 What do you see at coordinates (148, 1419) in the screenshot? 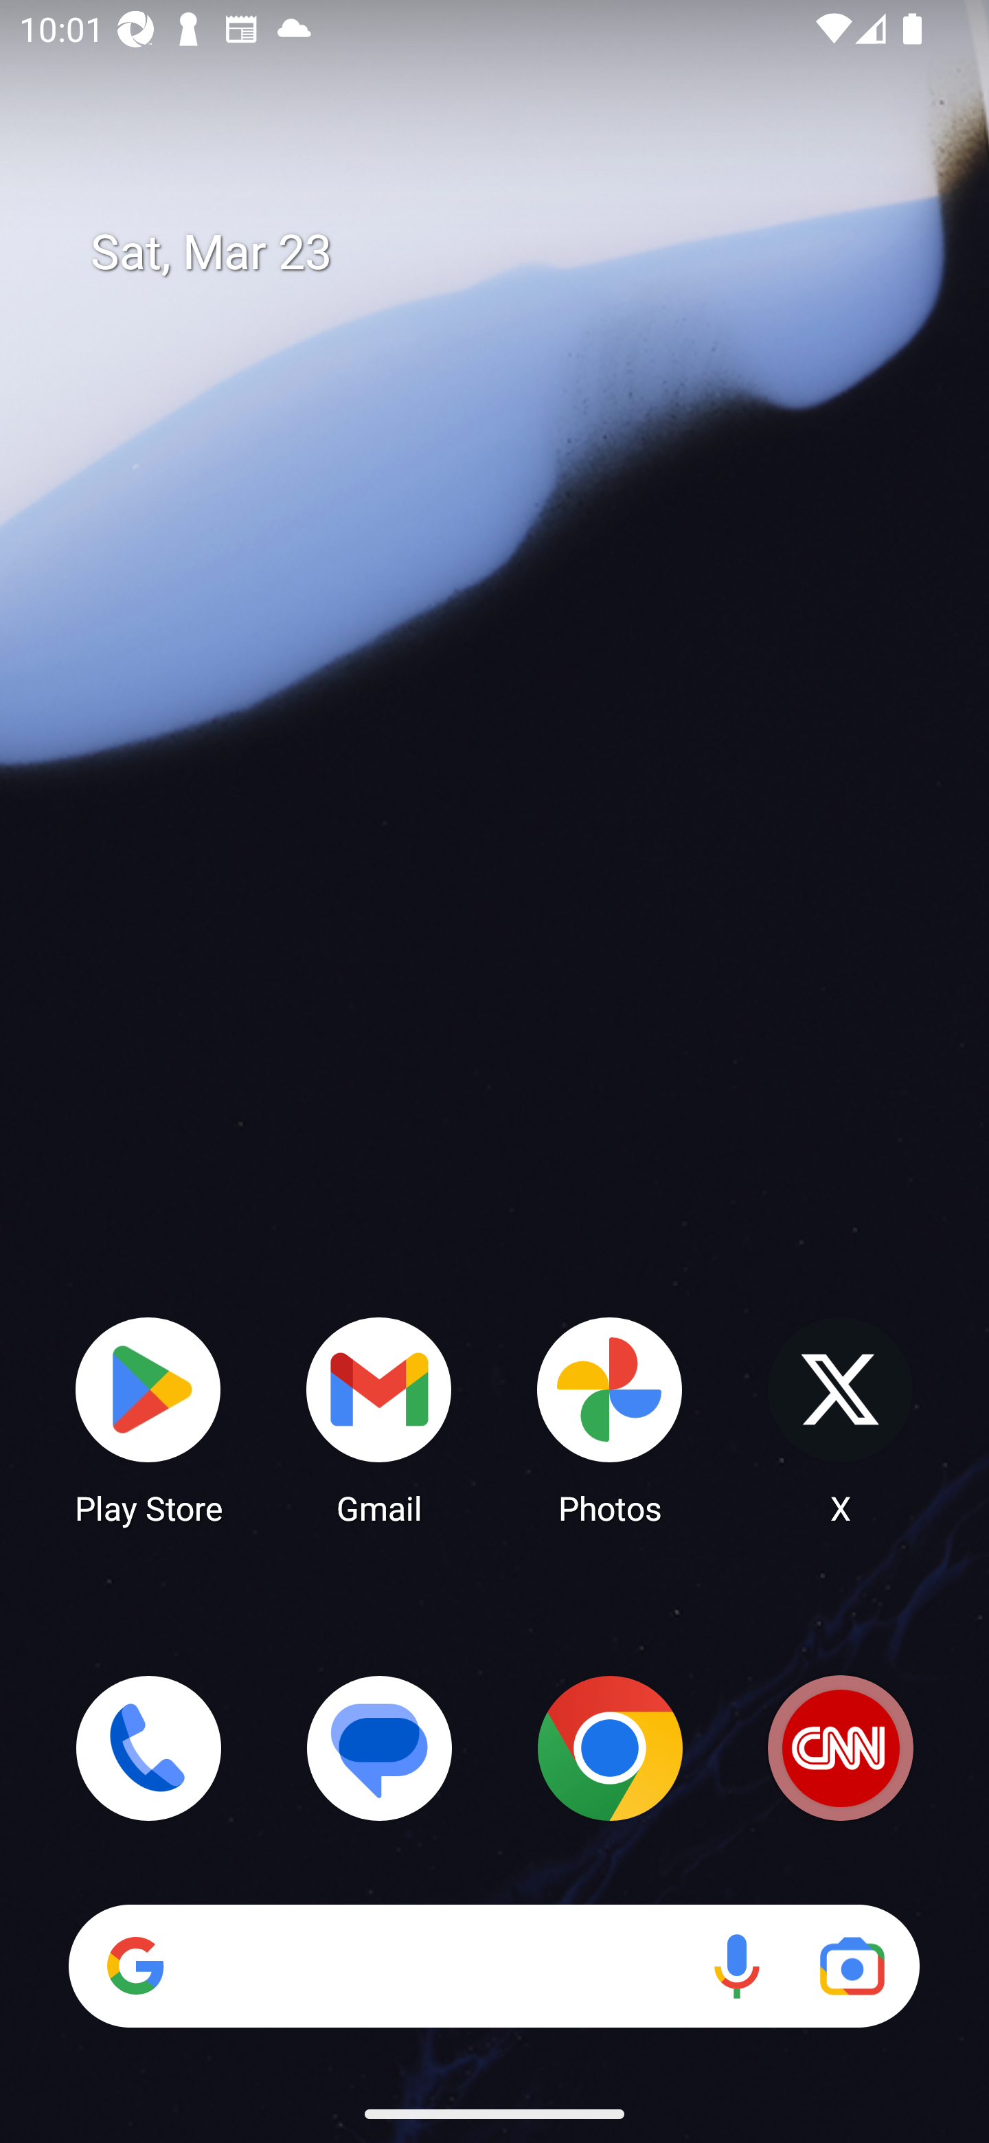
I see `Play Store` at bounding box center [148, 1419].